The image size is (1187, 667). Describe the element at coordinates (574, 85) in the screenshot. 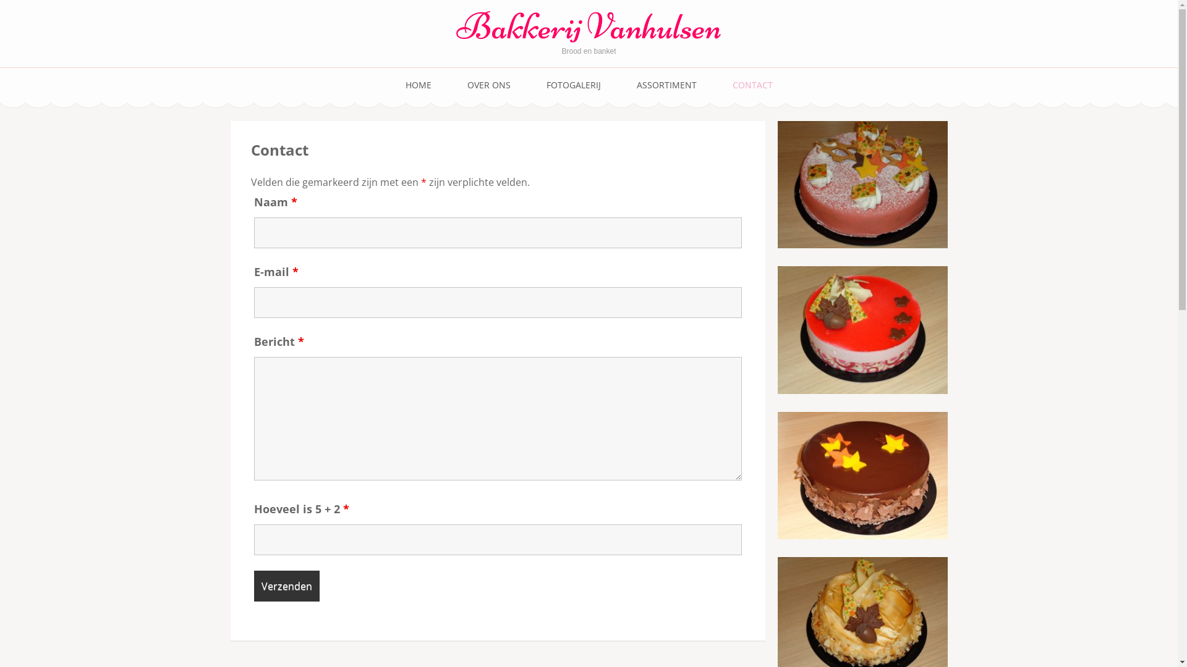

I see `FOTOGALERIJ` at that location.